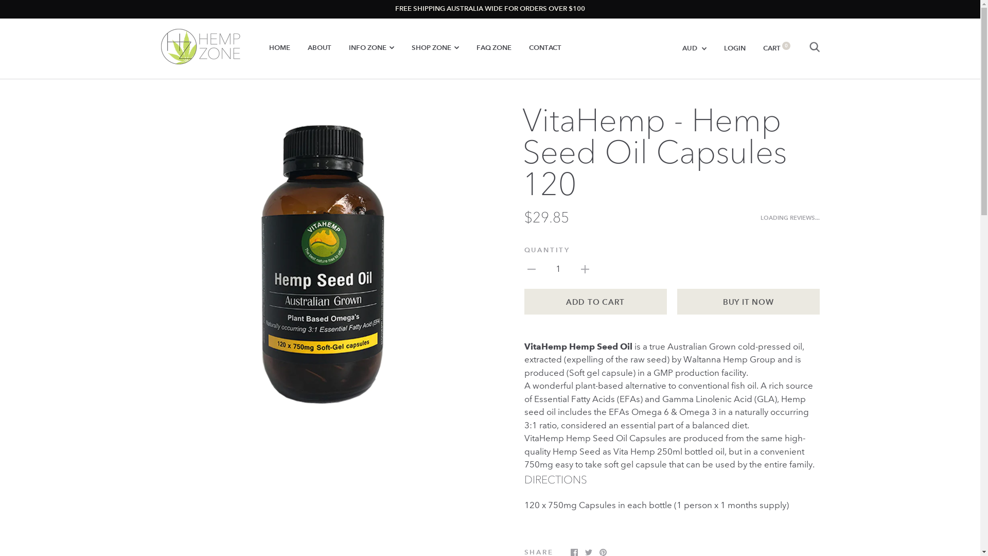  I want to click on SHOP ZONE, so click(435, 48).